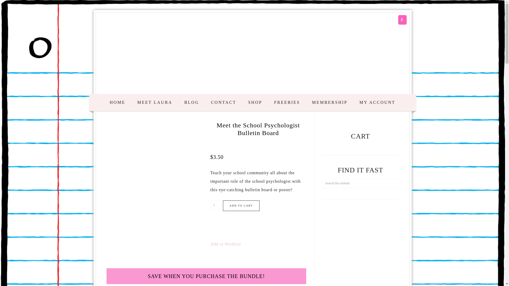  Describe the element at coordinates (223, 102) in the screenshot. I see `CONTACT` at that location.